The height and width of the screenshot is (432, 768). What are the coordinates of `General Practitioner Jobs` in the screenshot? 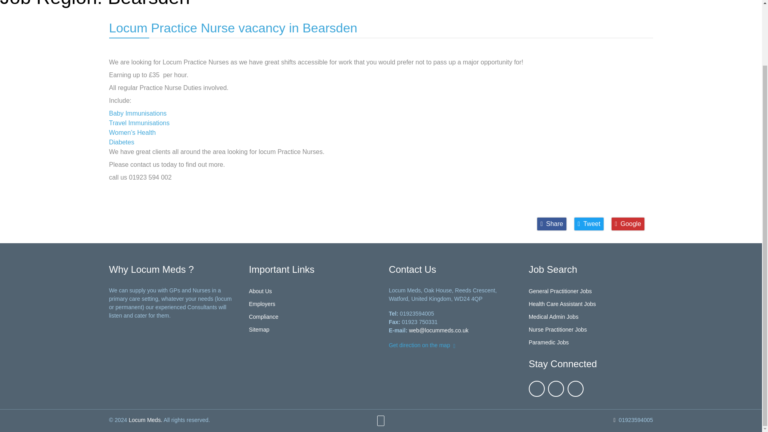 It's located at (560, 291).